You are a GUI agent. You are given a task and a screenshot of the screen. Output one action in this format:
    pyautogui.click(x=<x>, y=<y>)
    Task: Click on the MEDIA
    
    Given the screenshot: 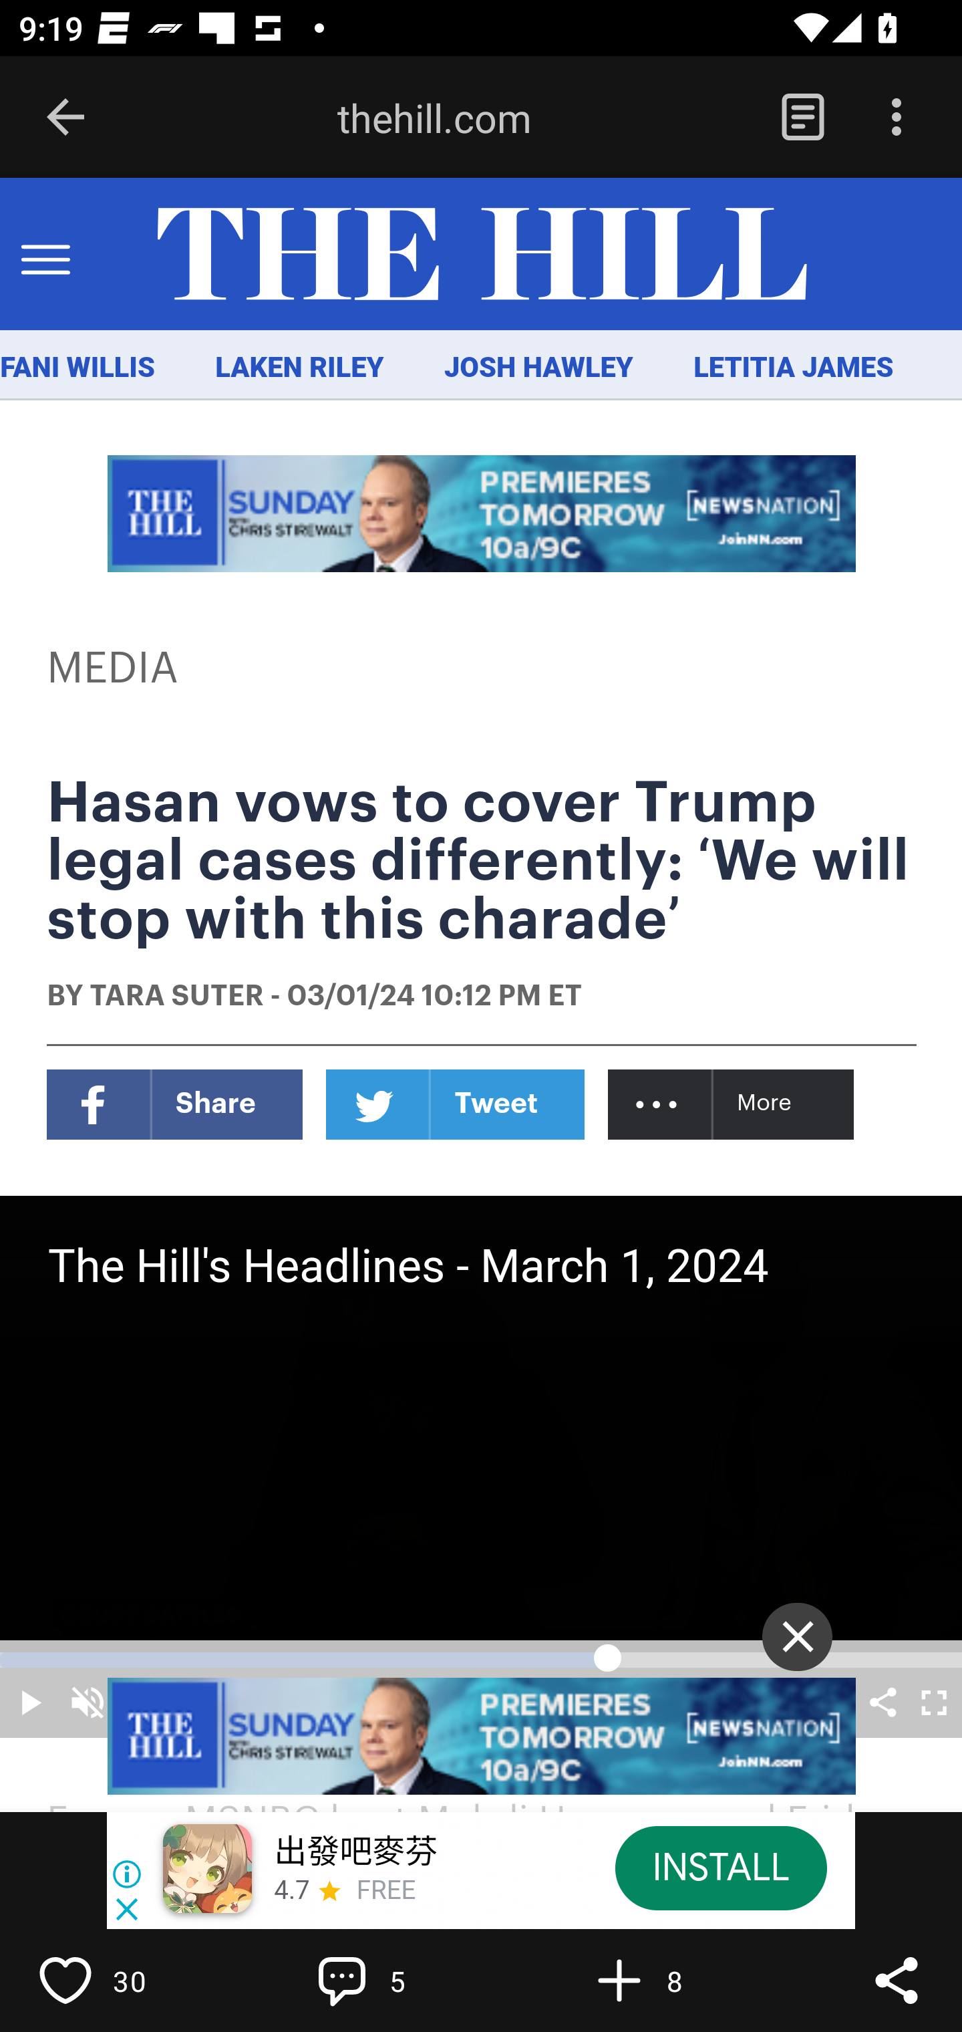 What is the action you would take?
    pyautogui.click(x=114, y=669)
    